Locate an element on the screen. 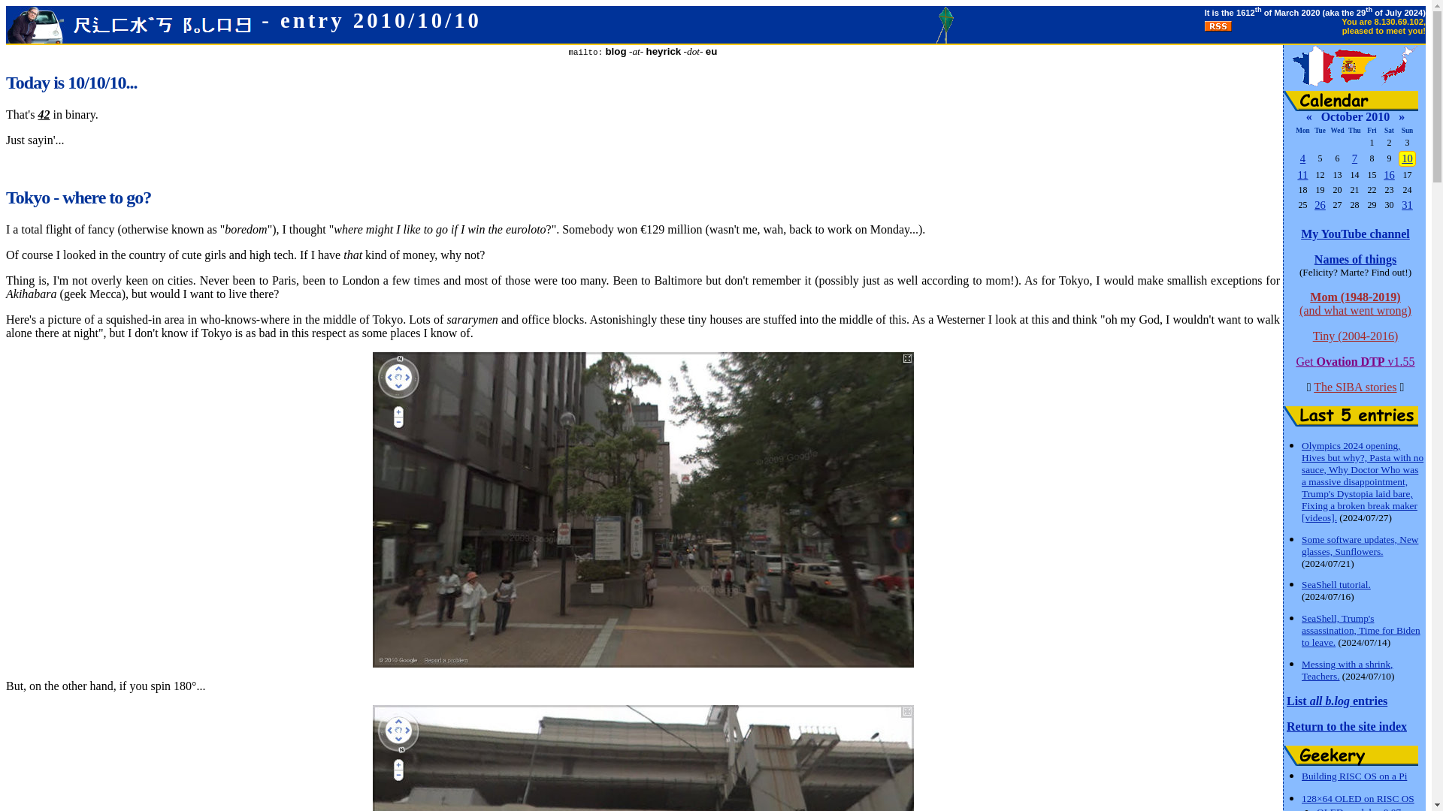 The height and width of the screenshot is (811, 1443). Tokyo - where to go? Movie remakes. is located at coordinates (1407, 158).